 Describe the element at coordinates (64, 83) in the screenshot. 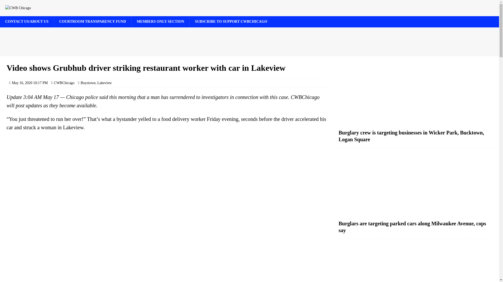

I see `CWBChicago` at that location.